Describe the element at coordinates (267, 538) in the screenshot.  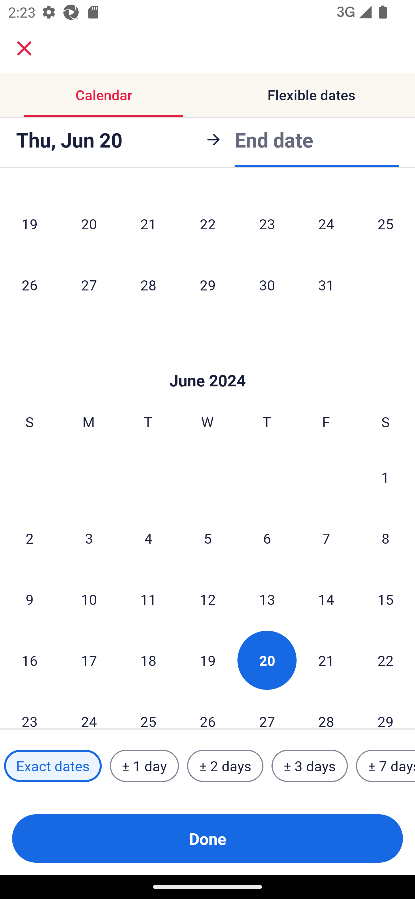
I see `6 Thursday, June 6, 2024` at that location.